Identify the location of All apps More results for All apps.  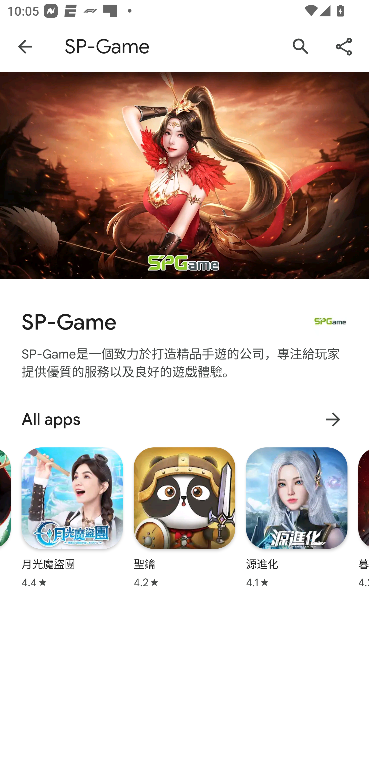
(184, 419).